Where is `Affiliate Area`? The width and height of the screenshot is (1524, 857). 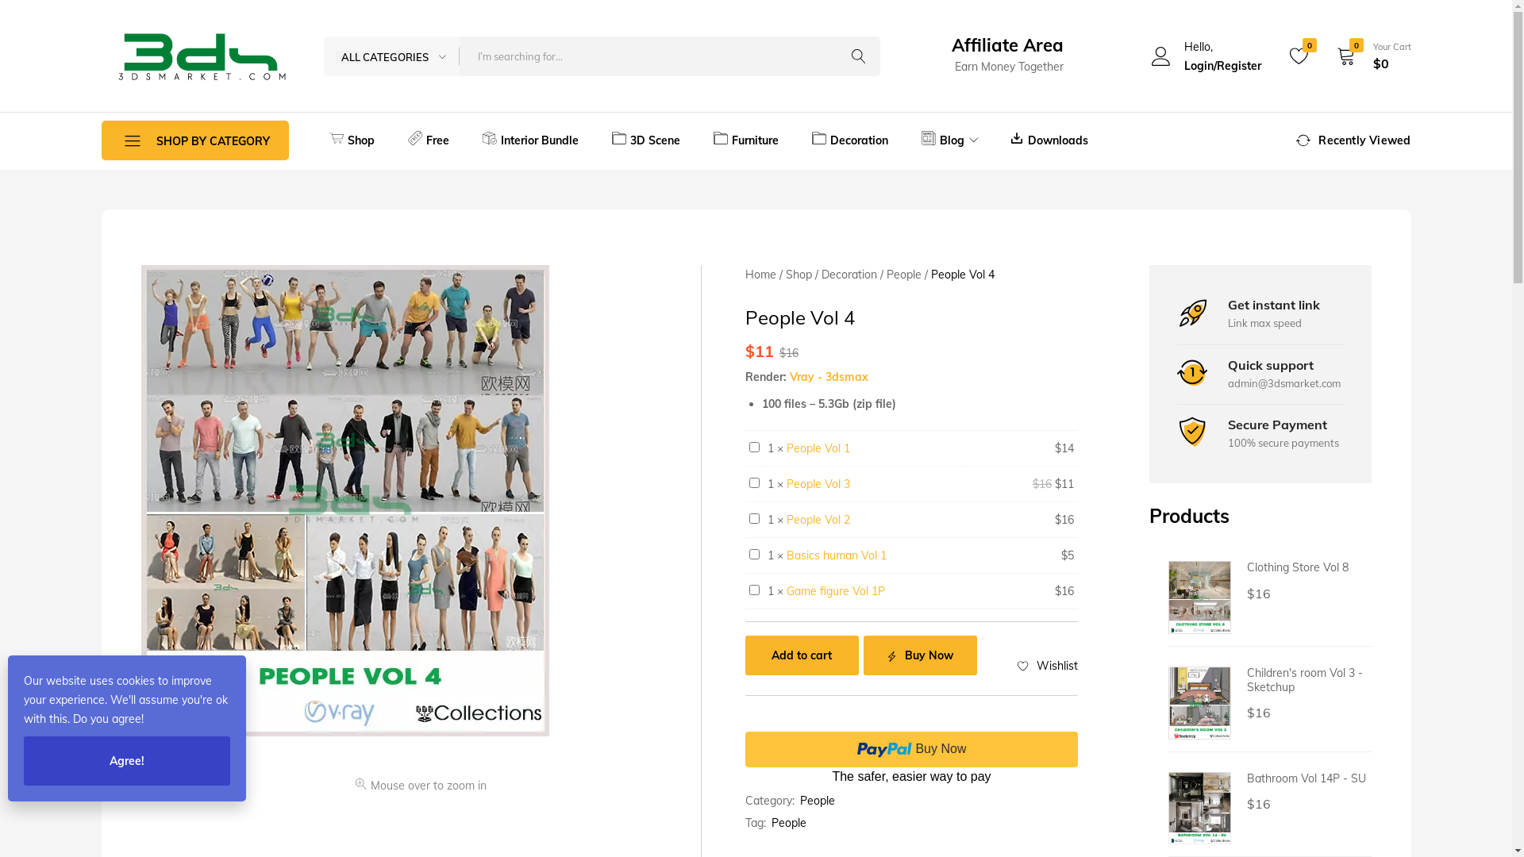 Affiliate Area is located at coordinates (1006, 45).